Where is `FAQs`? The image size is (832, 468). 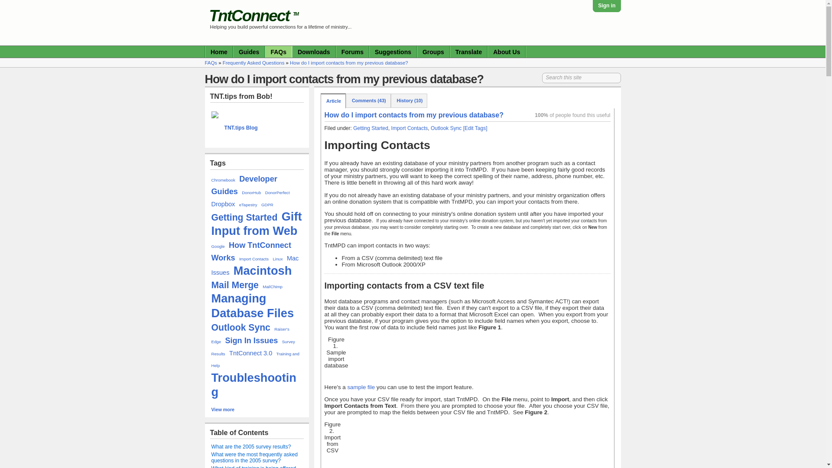 FAQs is located at coordinates (211, 63).